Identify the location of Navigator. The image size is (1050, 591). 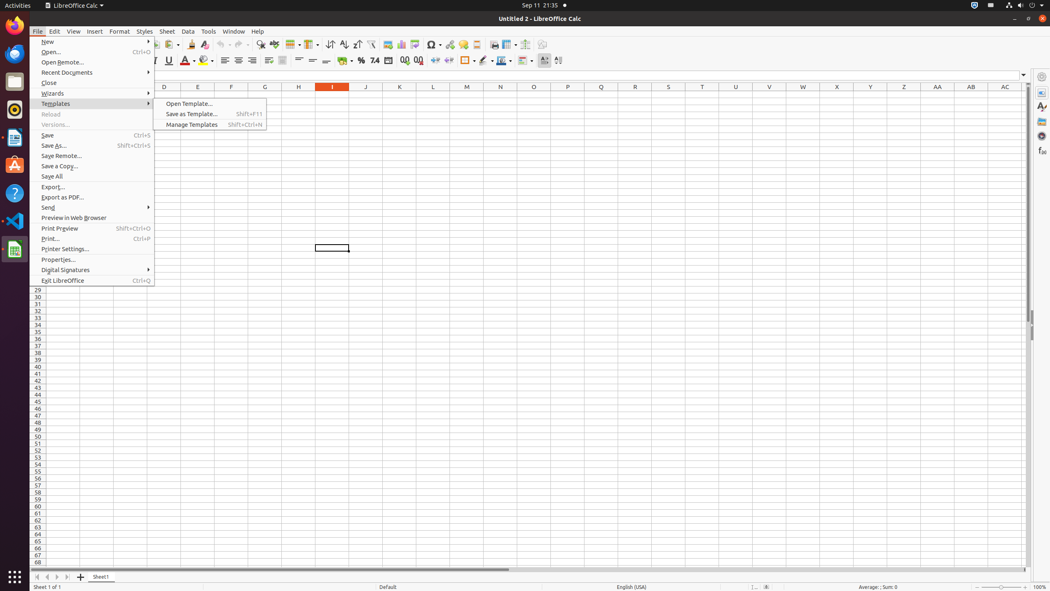
(1042, 136).